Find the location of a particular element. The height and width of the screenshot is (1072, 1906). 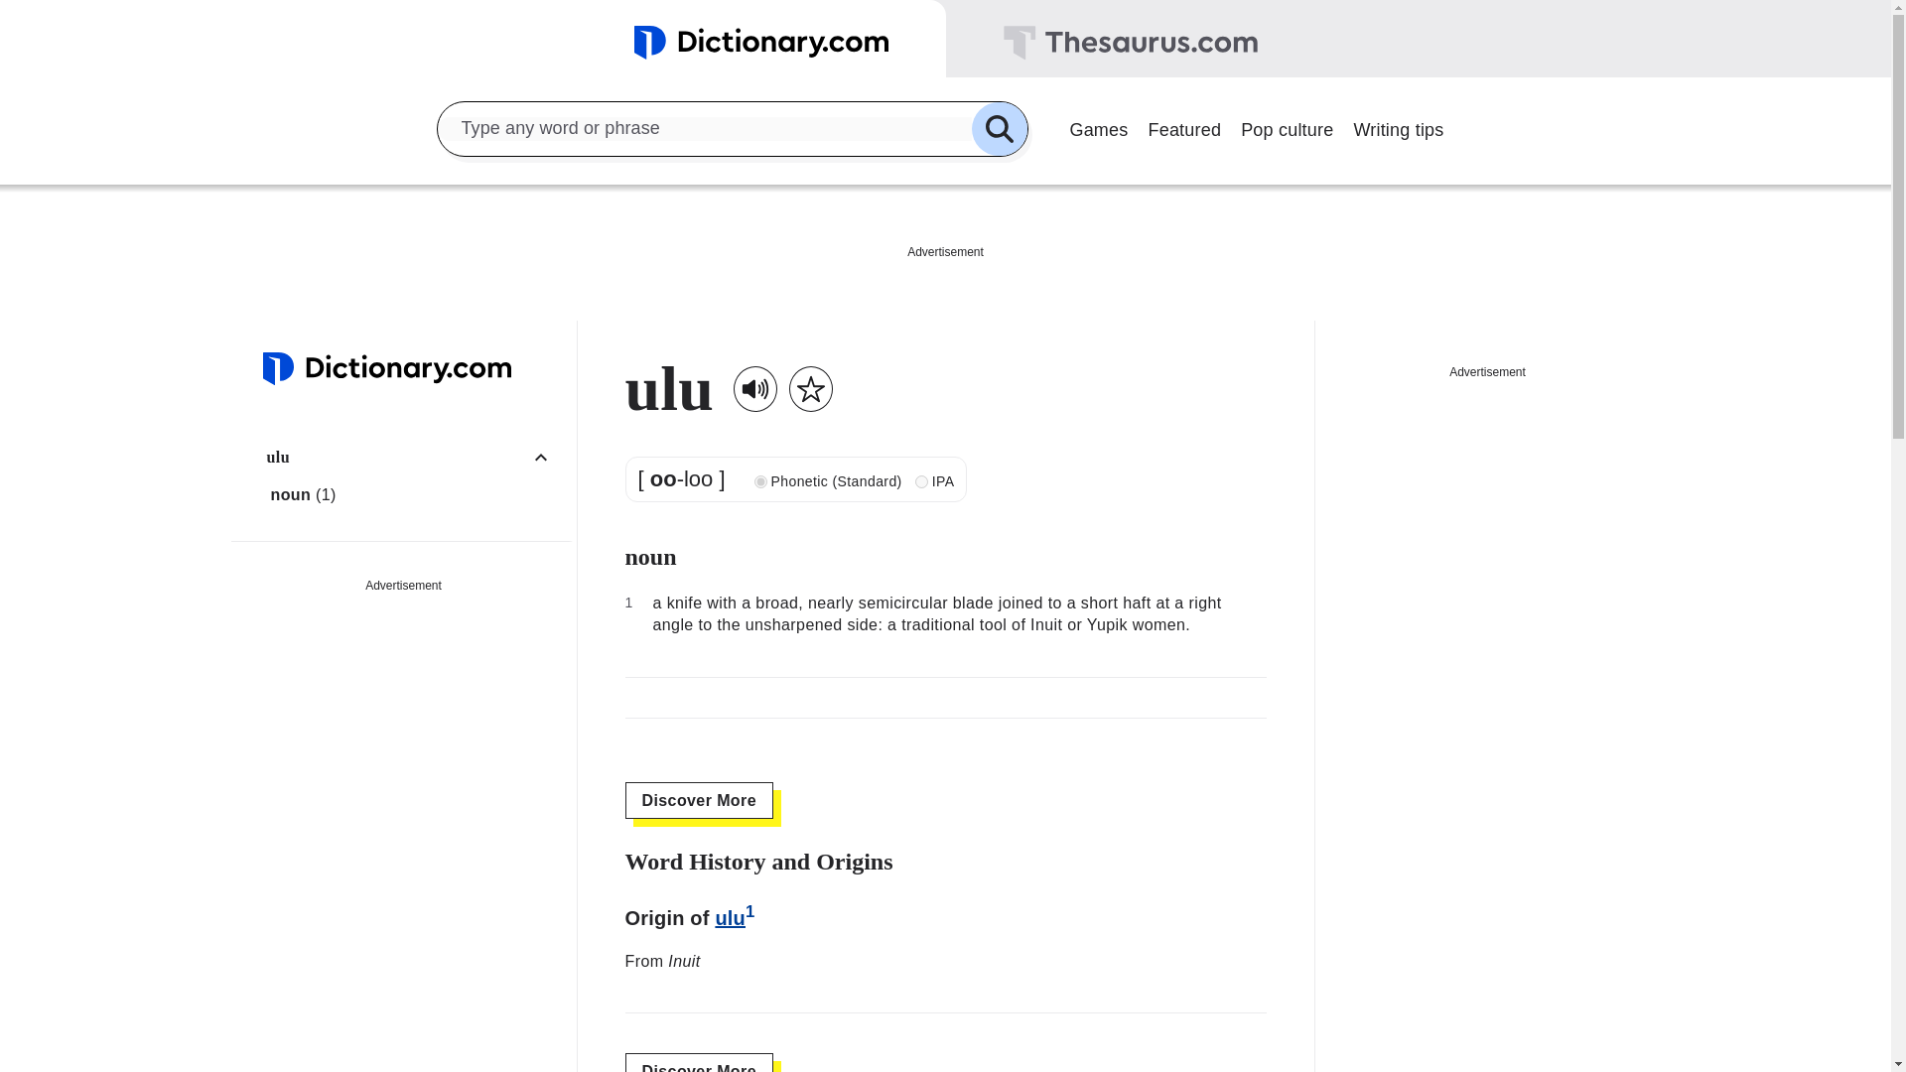

Pop culture is located at coordinates (1287, 127).